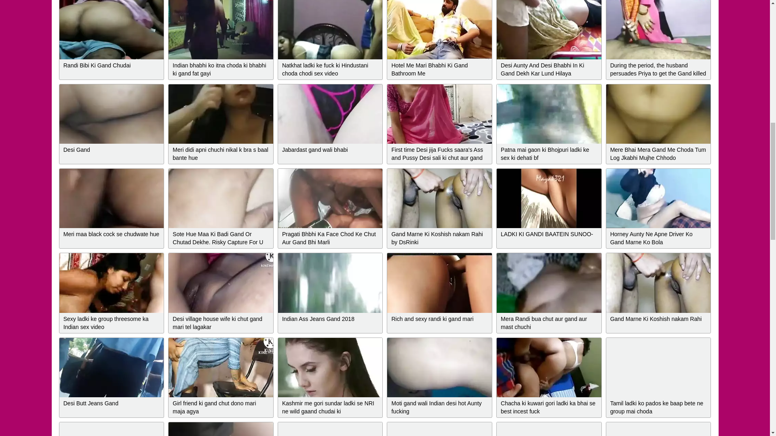 The image size is (776, 436). Describe the element at coordinates (330, 114) in the screenshot. I see `Jabardast gand wali bhabi` at that location.